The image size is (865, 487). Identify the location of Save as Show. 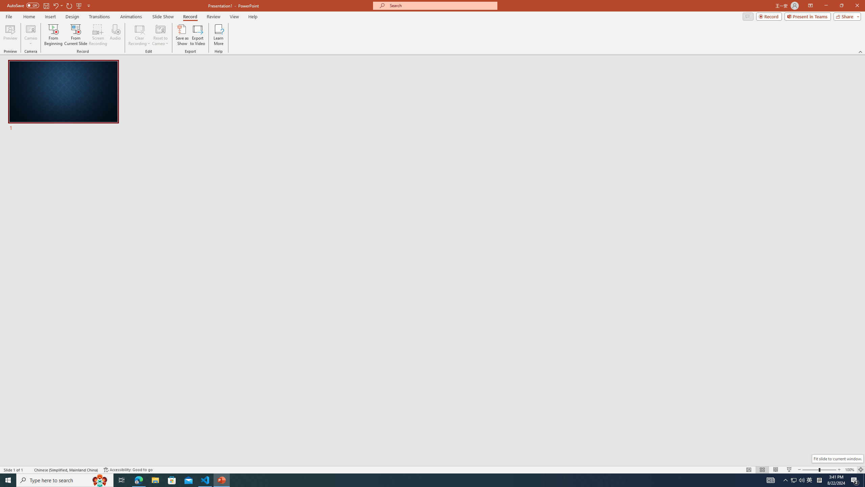
(182, 35).